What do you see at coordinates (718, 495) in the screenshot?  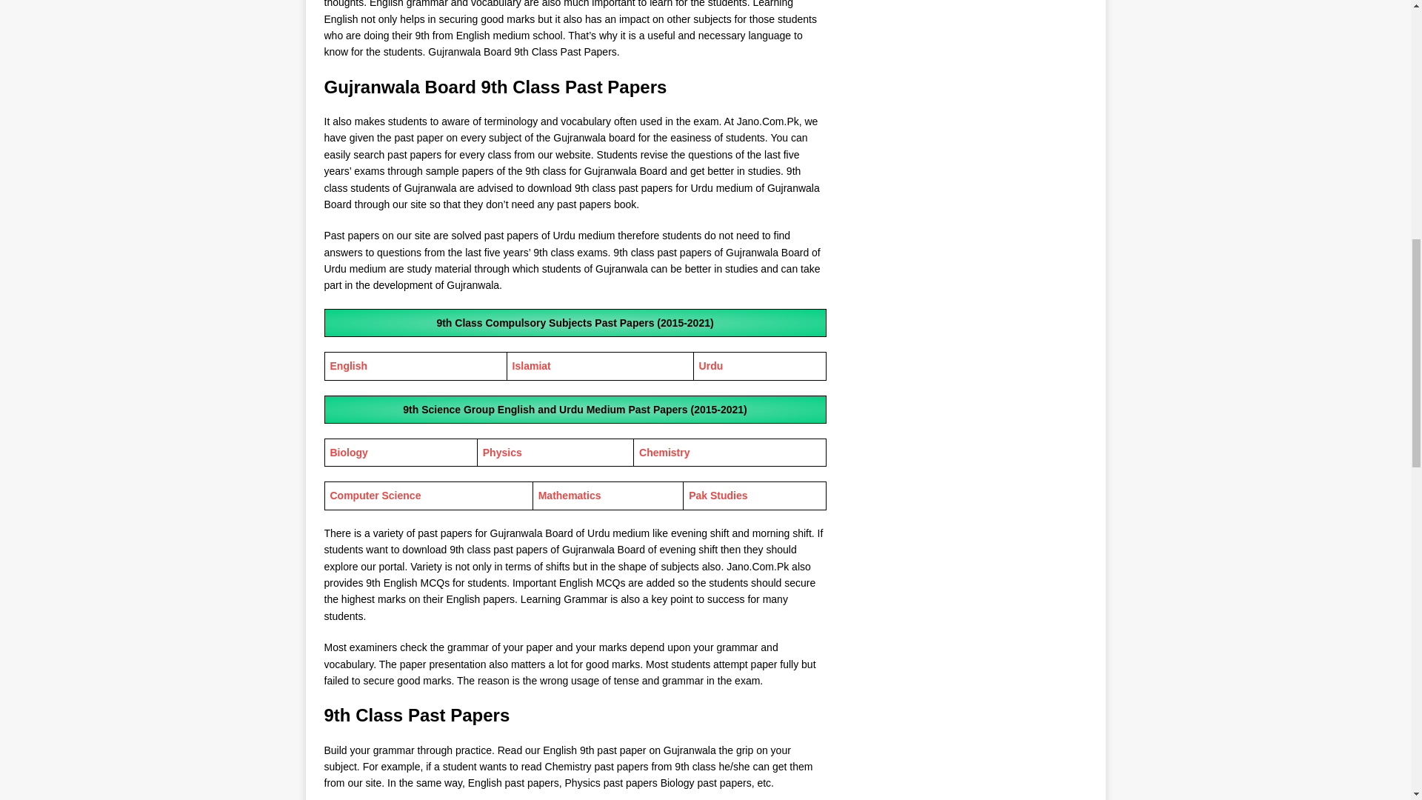 I see `Pak Studies` at bounding box center [718, 495].